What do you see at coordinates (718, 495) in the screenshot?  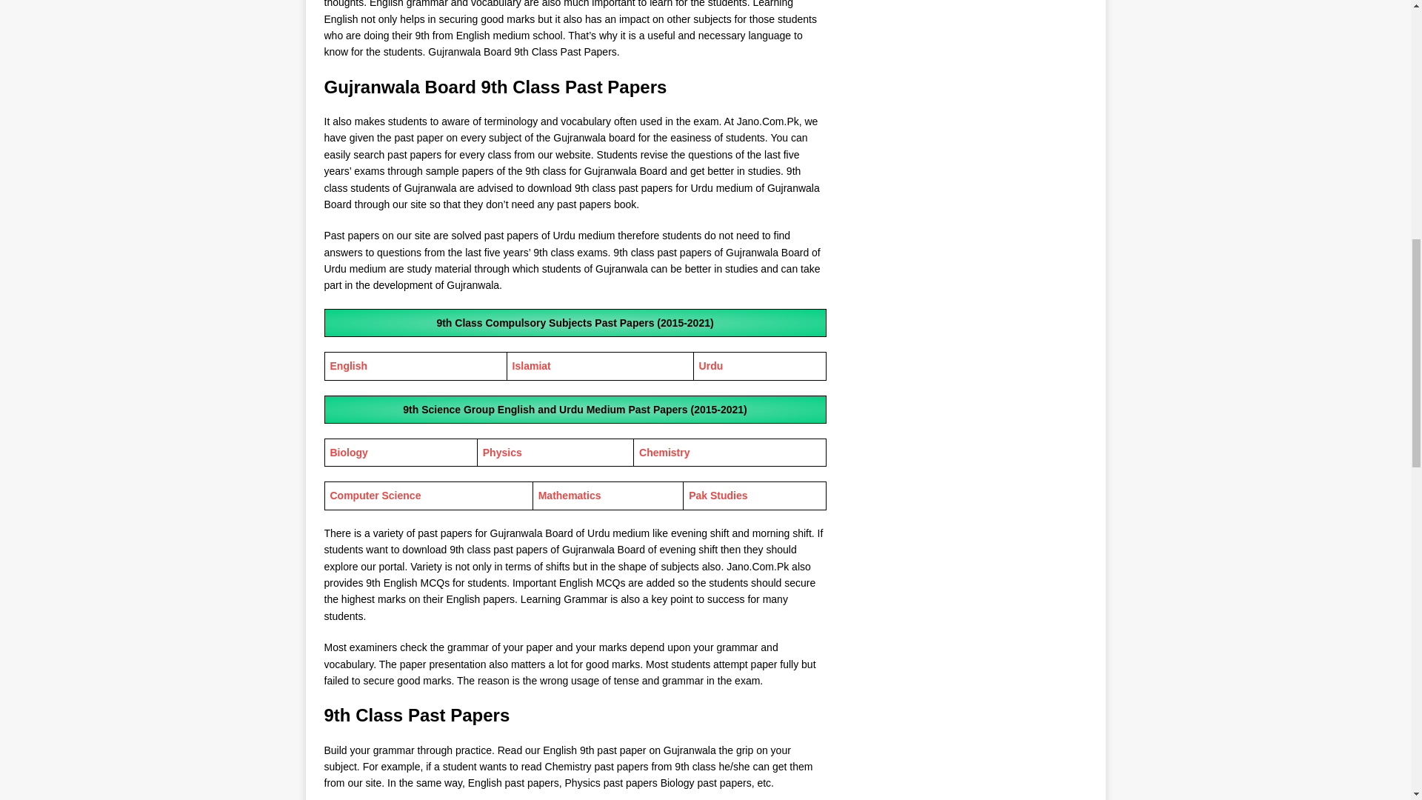 I see `Pak Studies` at bounding box center [718, 495].